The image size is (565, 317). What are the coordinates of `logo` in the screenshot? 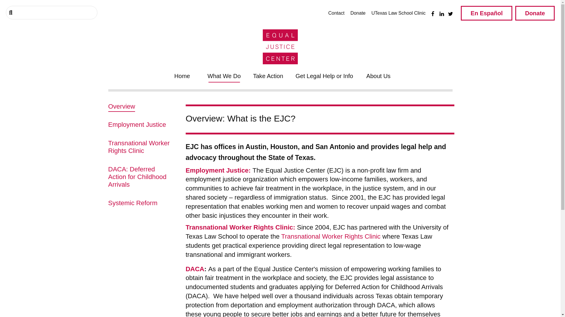 It's located at (280, 47).